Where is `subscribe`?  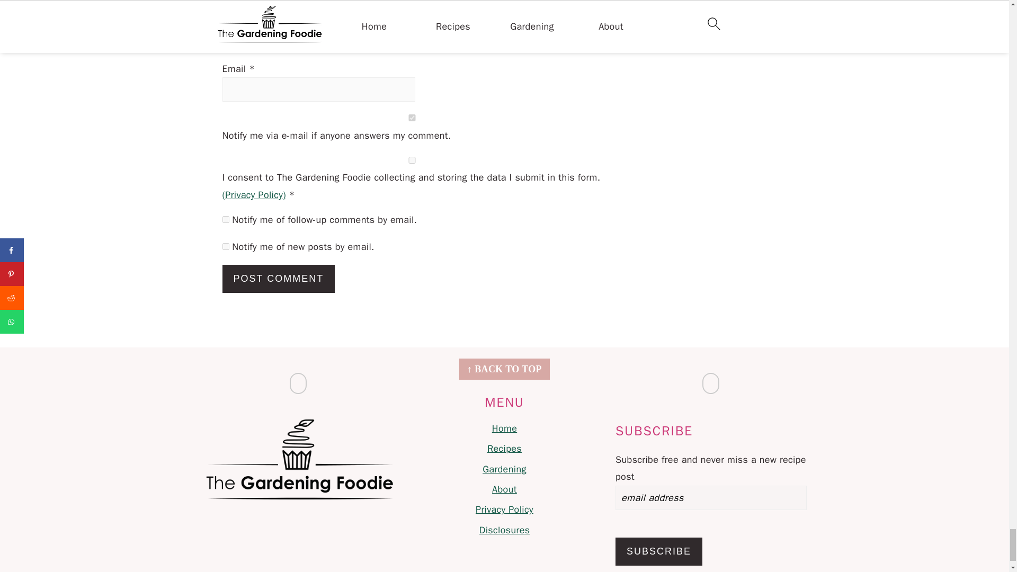
subscribe is located at coordinates (226, 219).